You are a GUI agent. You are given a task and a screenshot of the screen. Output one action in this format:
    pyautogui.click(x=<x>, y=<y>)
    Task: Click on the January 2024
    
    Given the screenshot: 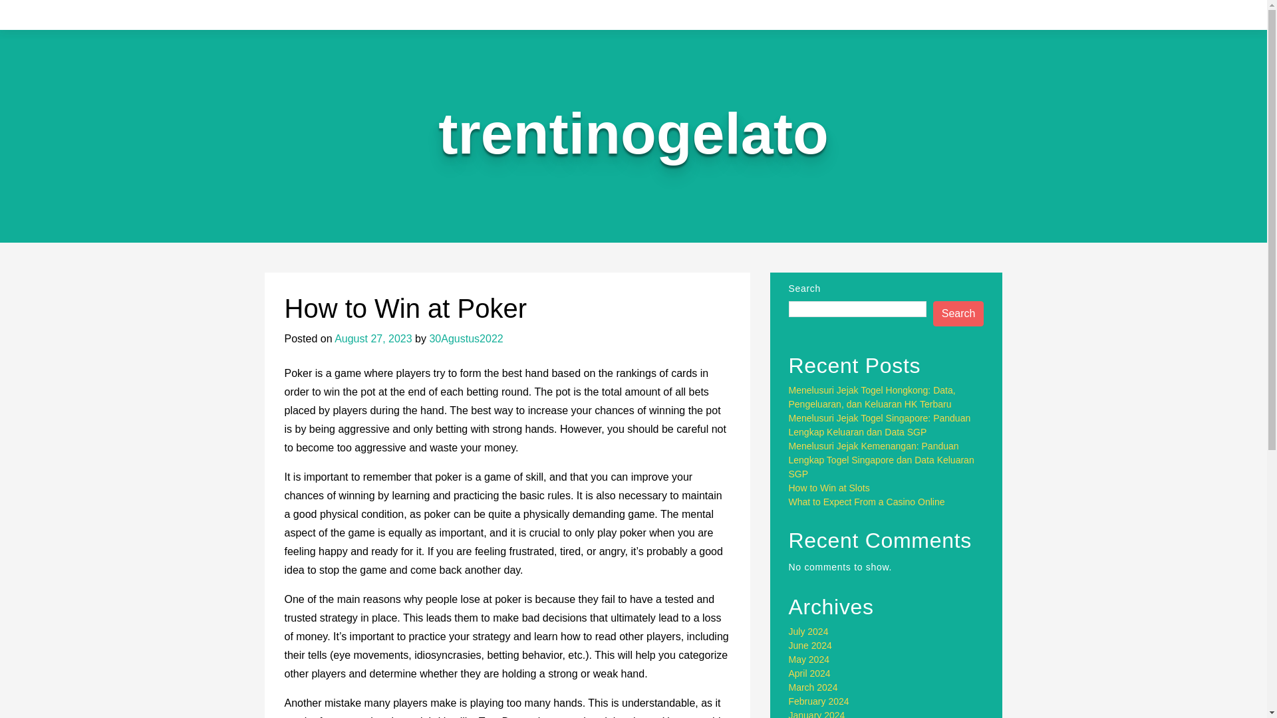 What is the action you would take?
    pyautogui.click(x=817, y=714)
    